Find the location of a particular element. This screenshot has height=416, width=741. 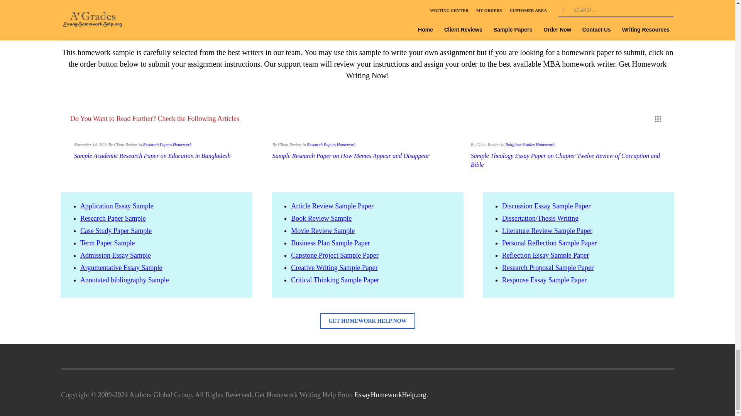

Article Review Sample Paper is located at coordinates (332, 206).